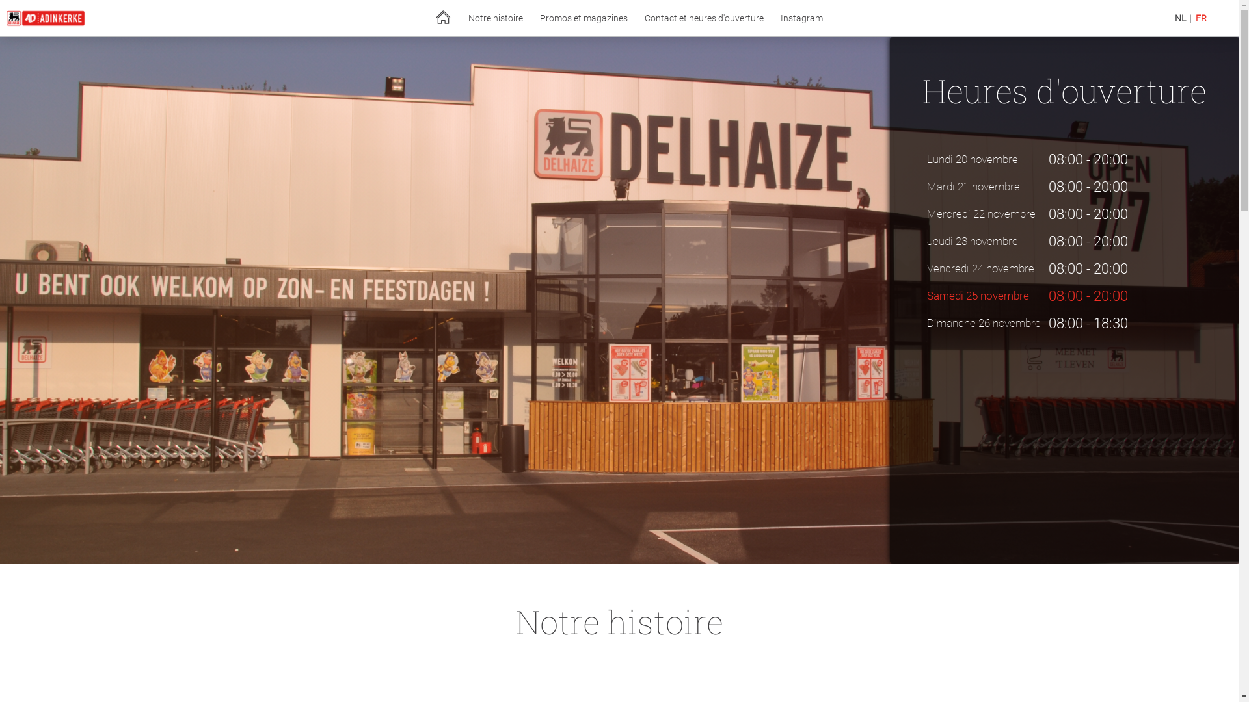  What do you see at coordinates (1180, 18) in the screenshot?
I see `NL` at bounding box center [1180, 18].